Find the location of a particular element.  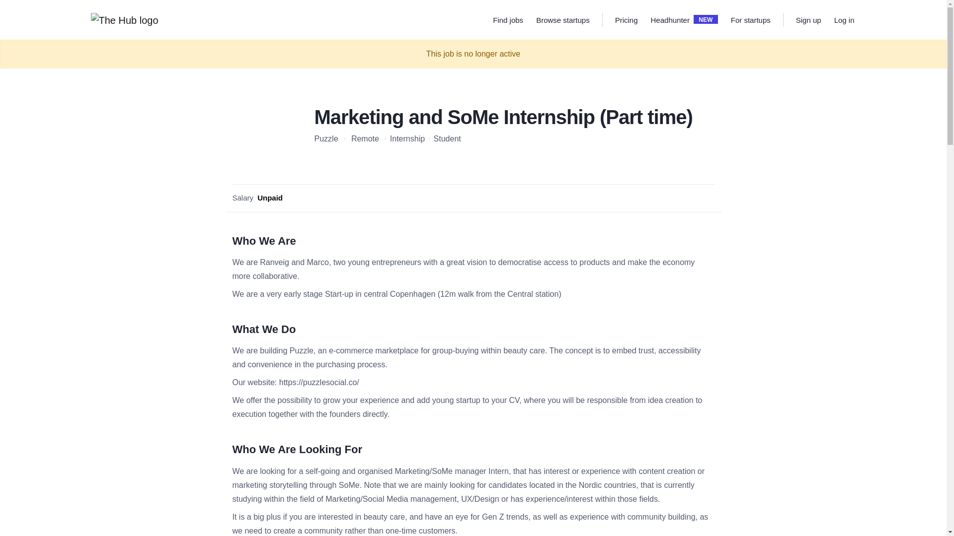

Headhunter is located at coordinates (626, 20).